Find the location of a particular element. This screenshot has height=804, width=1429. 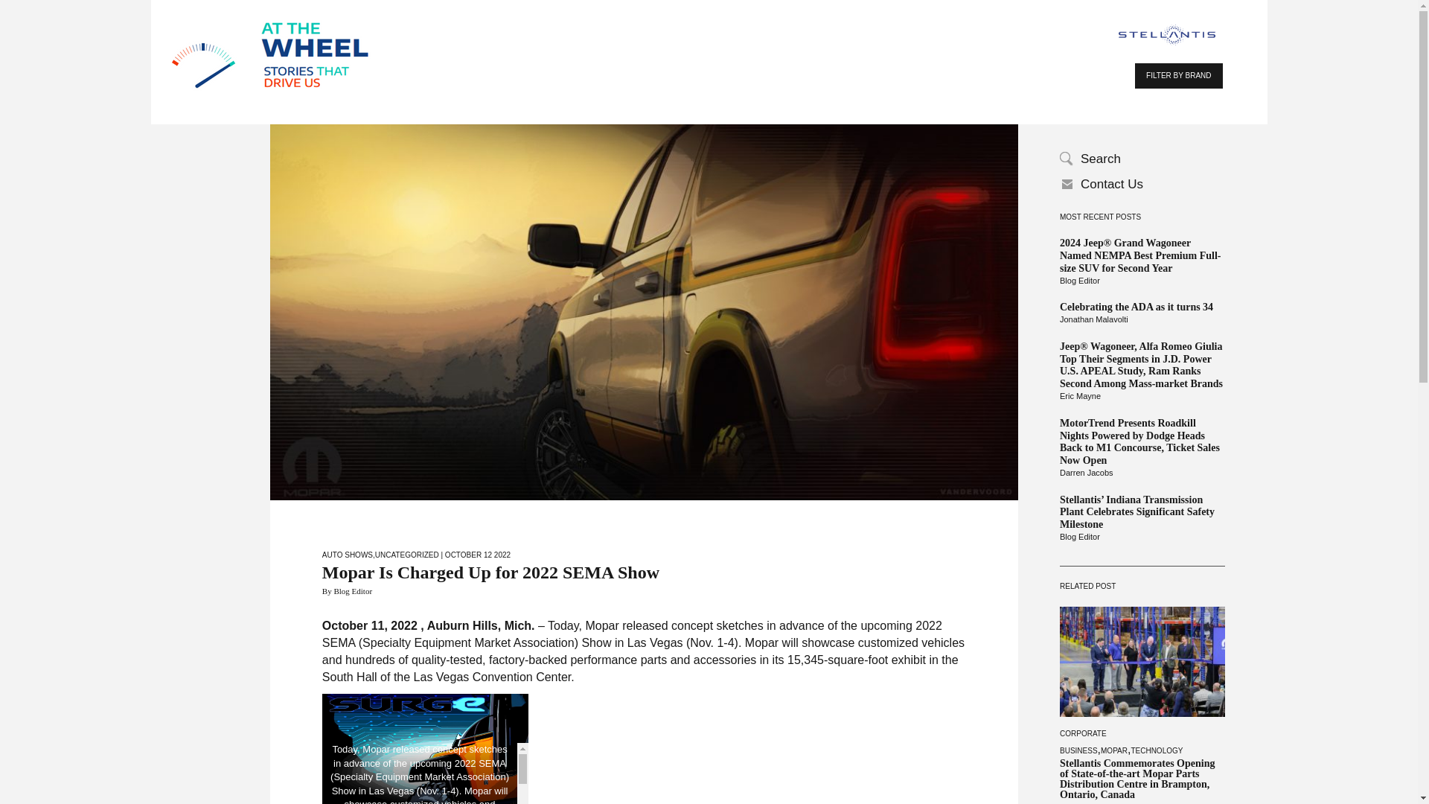

Darren Jacobs is located at coordinates (1142, 473).